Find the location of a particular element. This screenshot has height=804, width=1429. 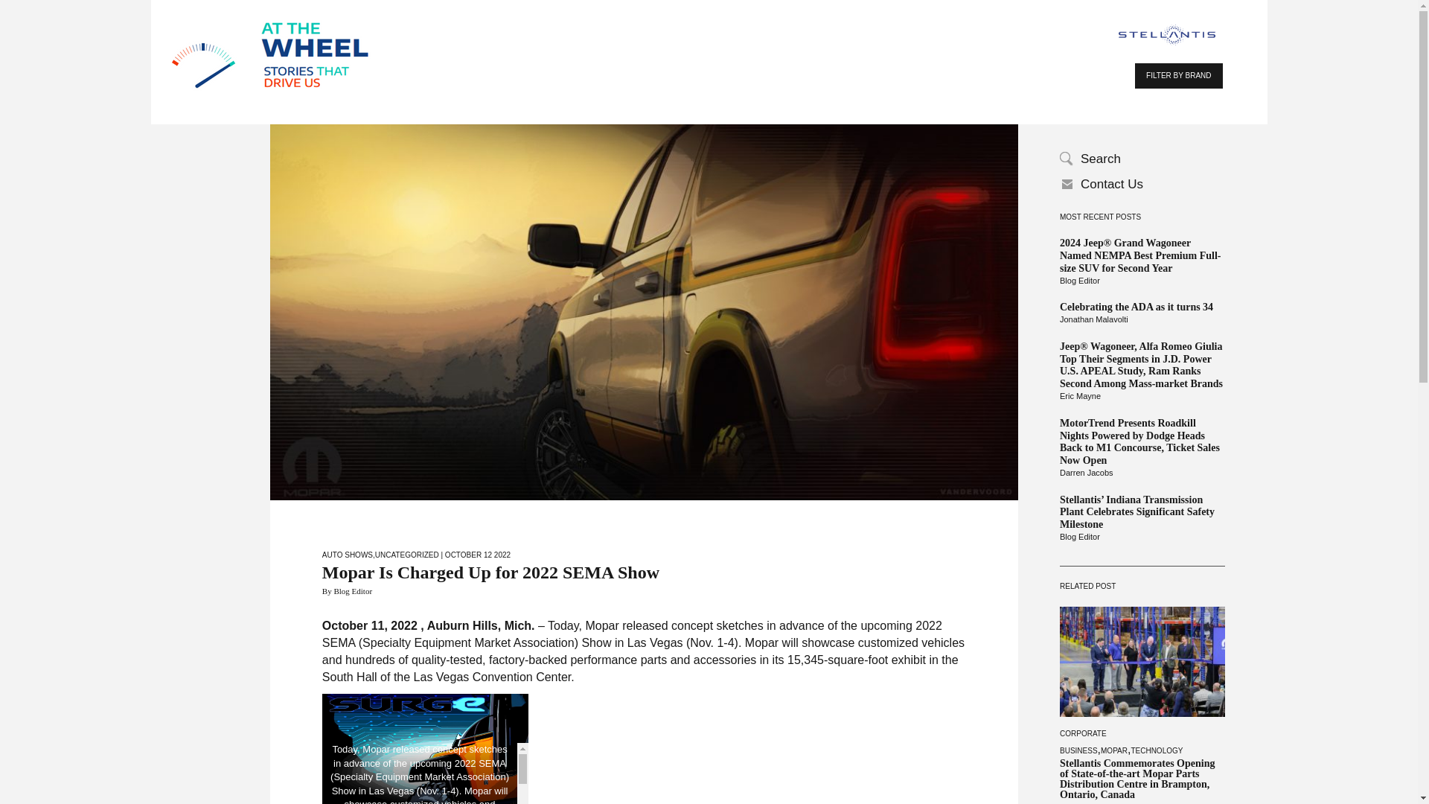

Darren Jacobs is located at coordinates (1142, 473).